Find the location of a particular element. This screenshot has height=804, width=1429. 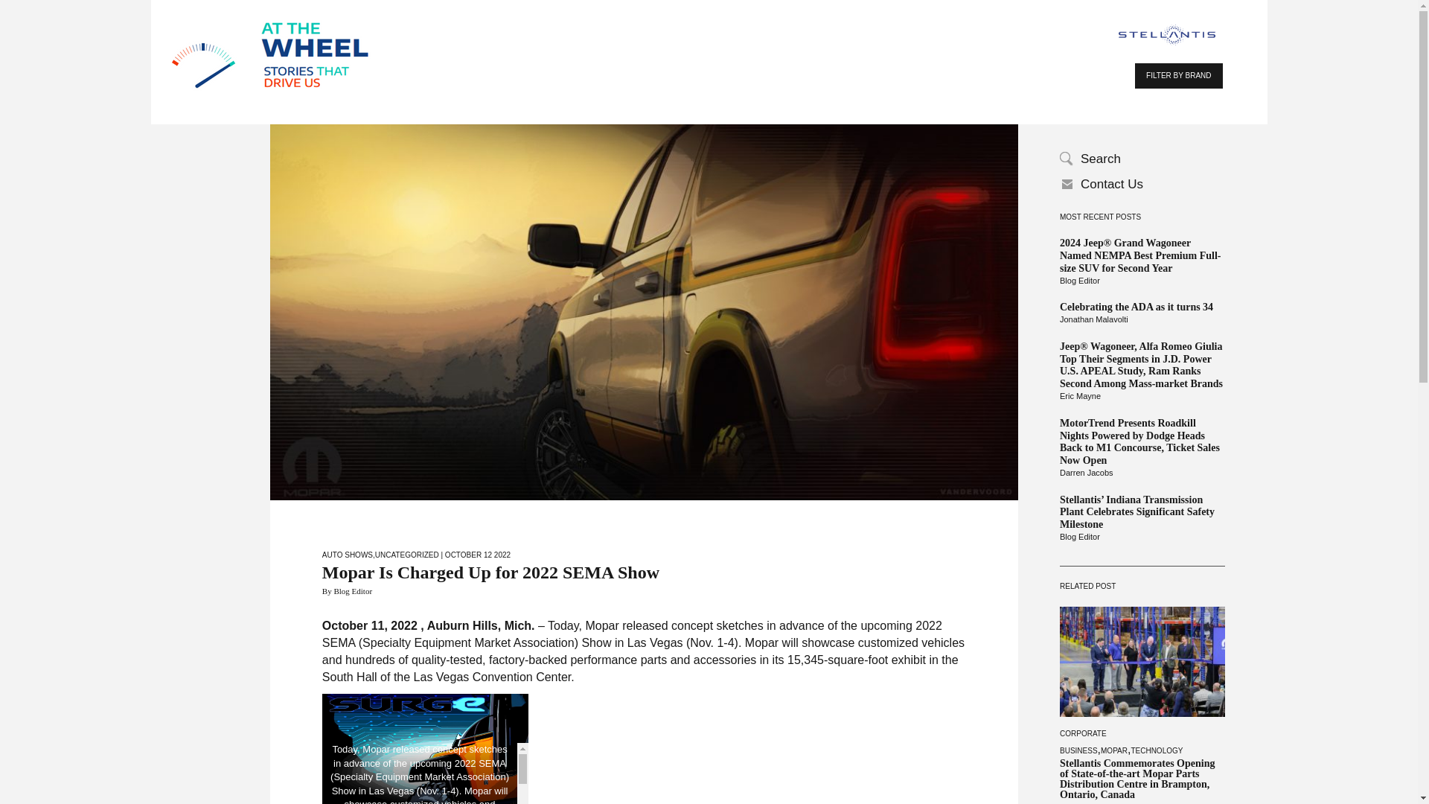

Darren Jacobs is located at coordinates (1142, 473).